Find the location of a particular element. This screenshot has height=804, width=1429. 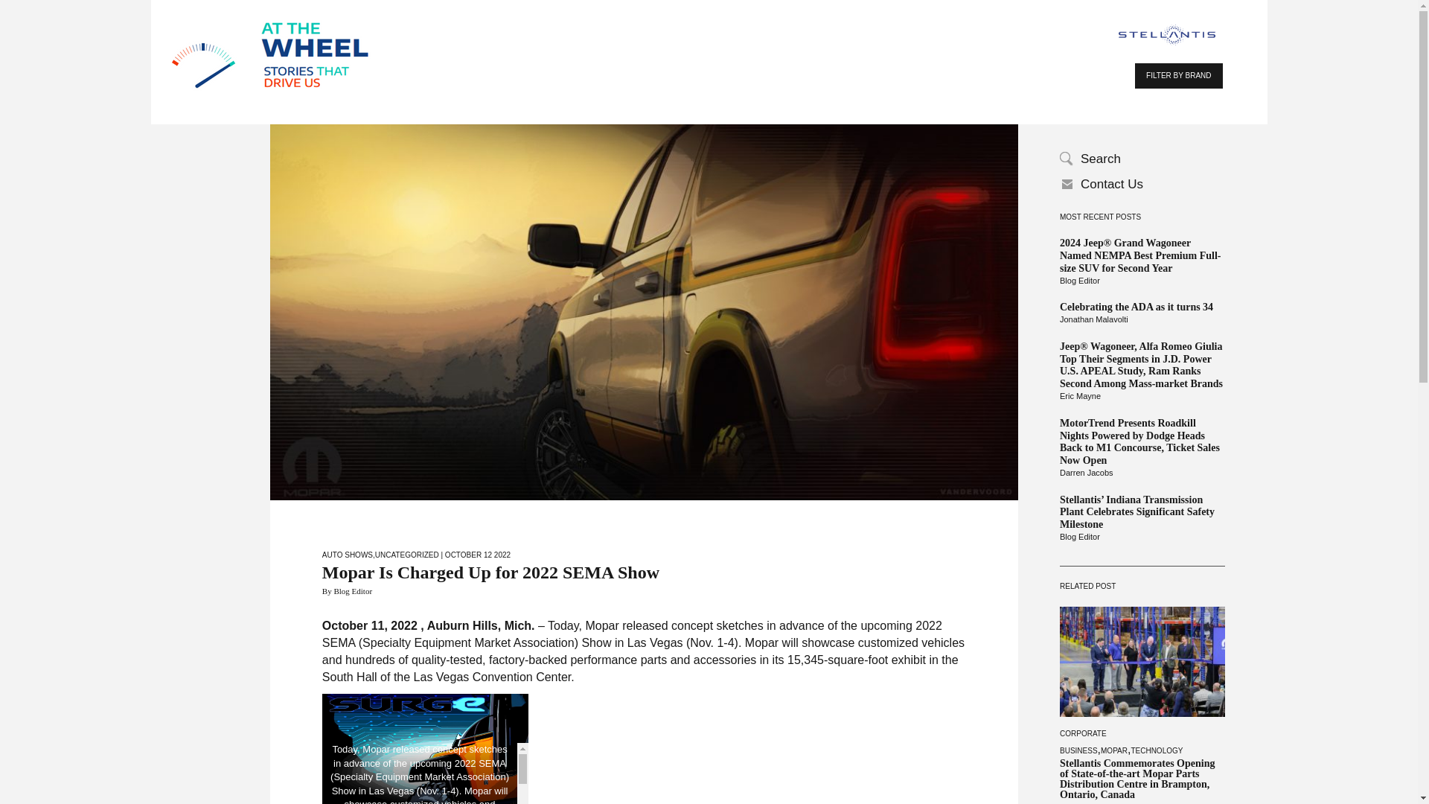

Darren Jacobs is located at coordinates (1142, 473).